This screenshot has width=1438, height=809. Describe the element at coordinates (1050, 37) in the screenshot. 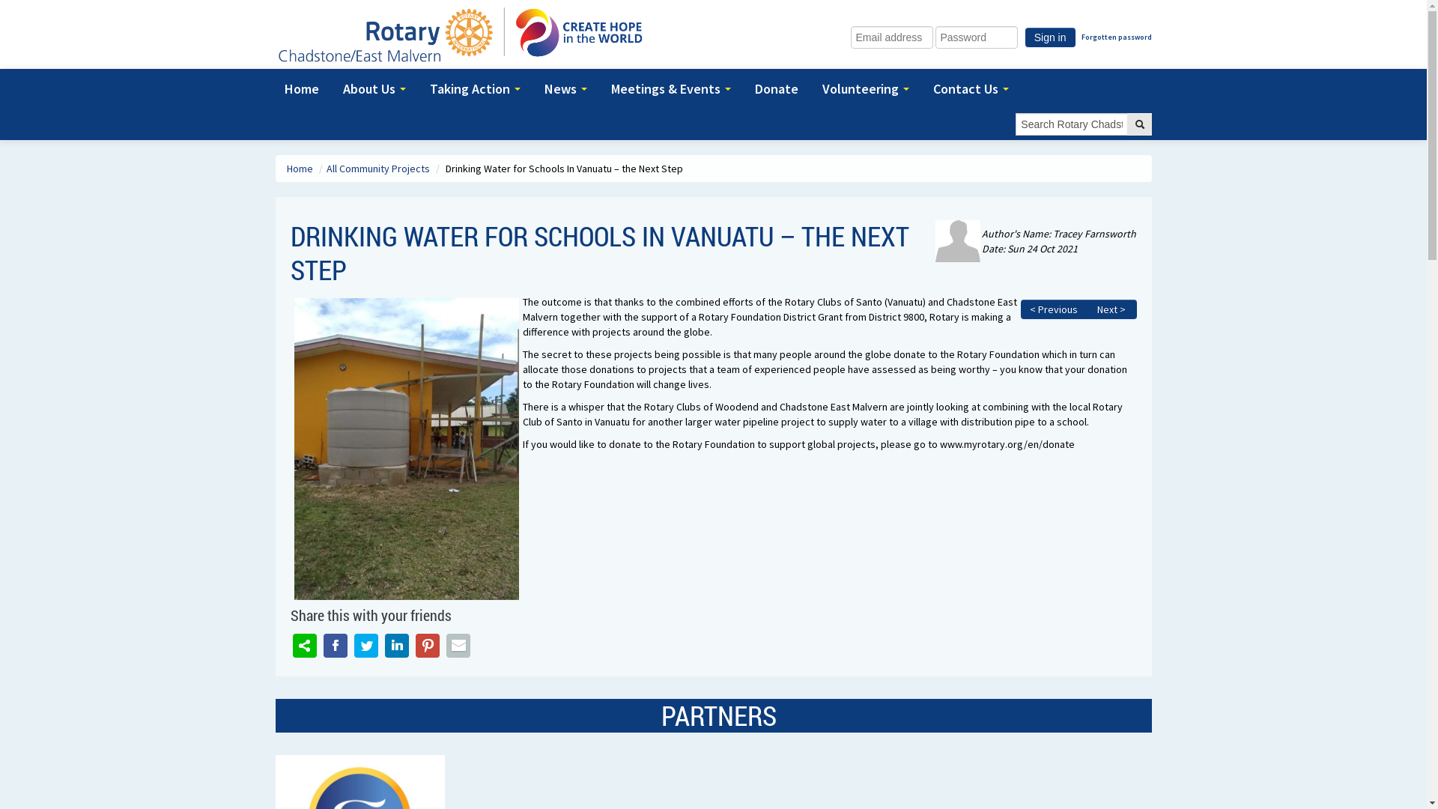

I see `Sign in` at that location.